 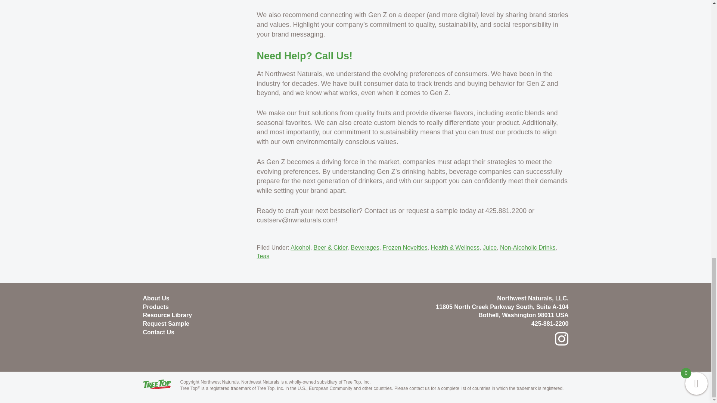 What do you see at coordinates (167, 315) in the screenshot?
I see `Resource Library` at bounding box center [167, 315].